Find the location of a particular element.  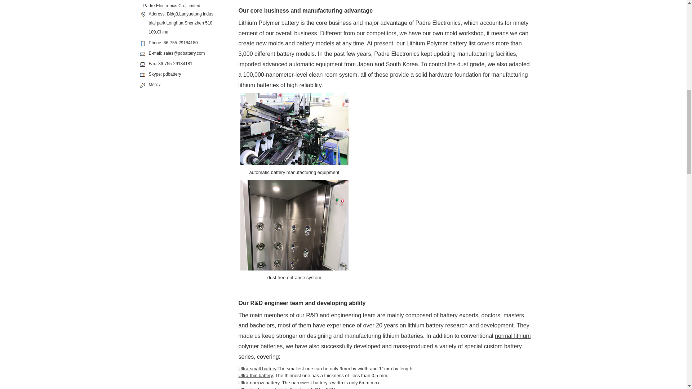

small lipo battery is located at coordinates (257, 369).